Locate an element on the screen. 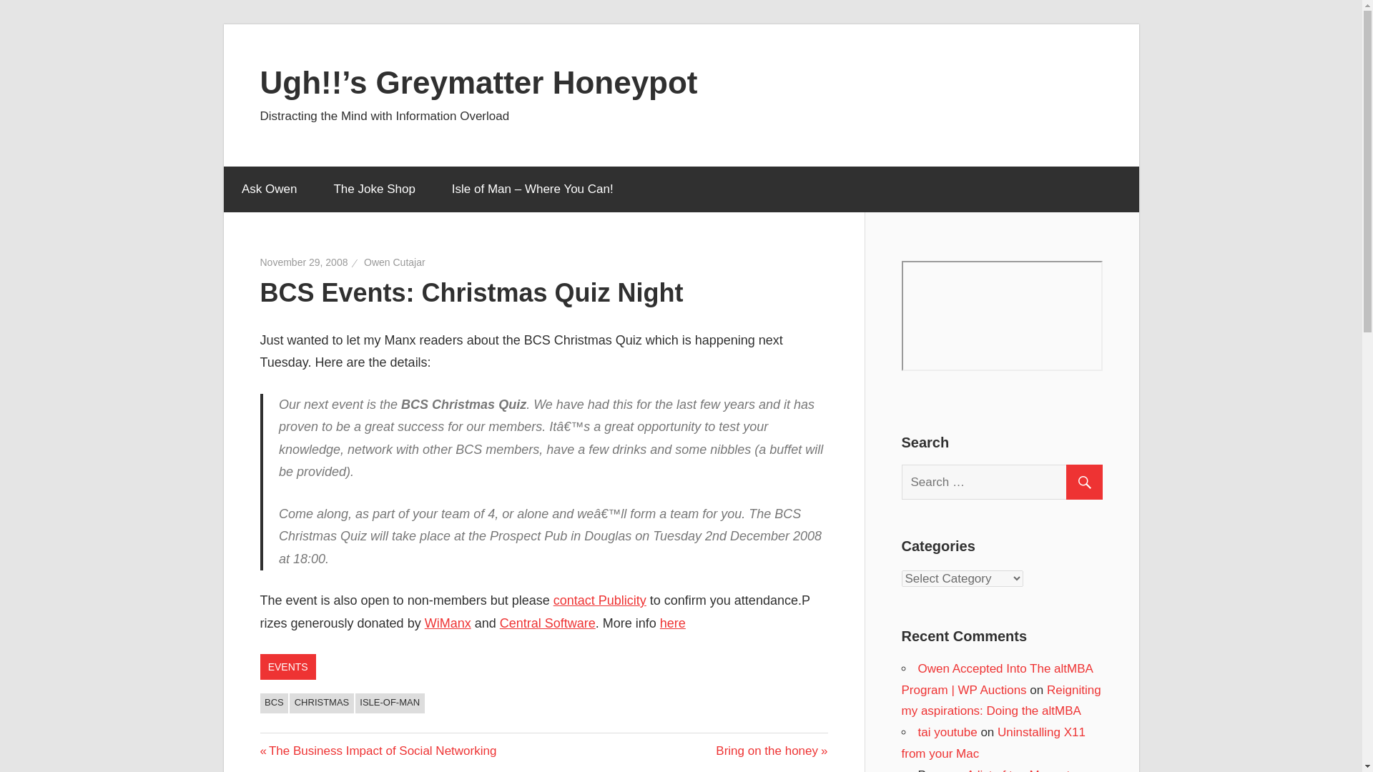 The height and width of the screenshot is (772, 1373). WiManx is located at coordinates (379, 751).